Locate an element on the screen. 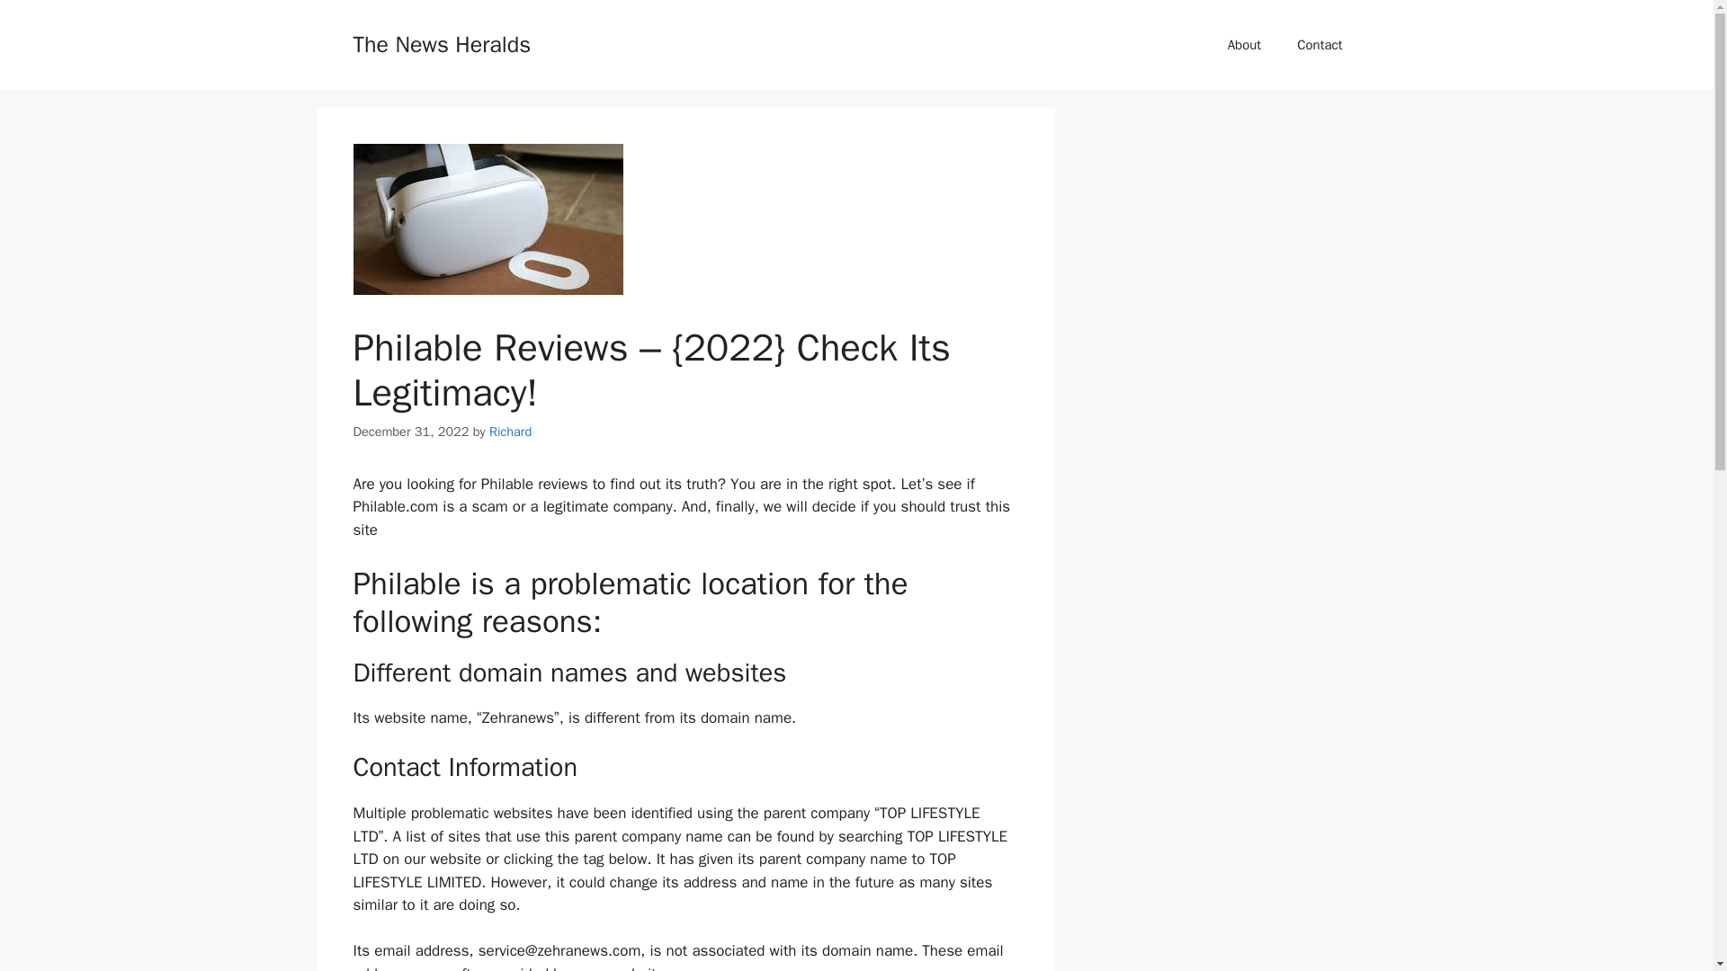  About is located at coordinates (1245, 45).